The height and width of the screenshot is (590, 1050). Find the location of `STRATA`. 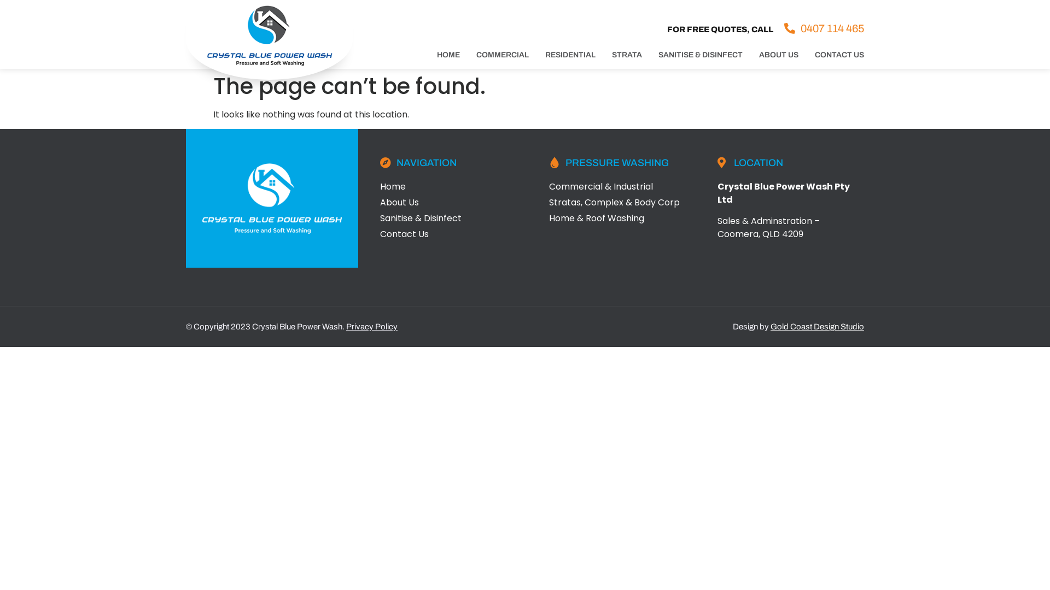

STRATA is located at coordinates (627, 55).